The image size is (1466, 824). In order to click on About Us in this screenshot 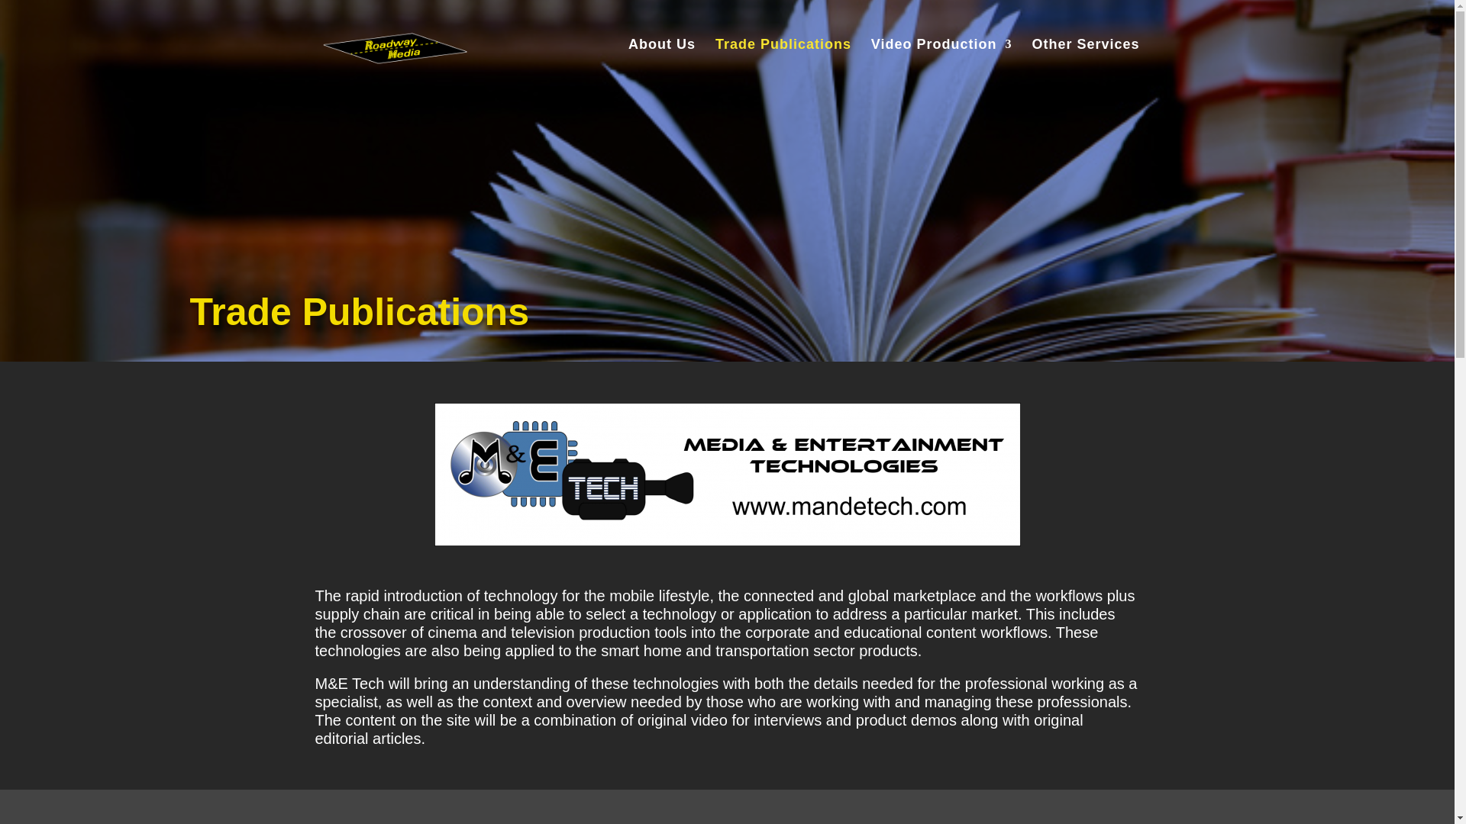, I will do `click(661, 63)`.